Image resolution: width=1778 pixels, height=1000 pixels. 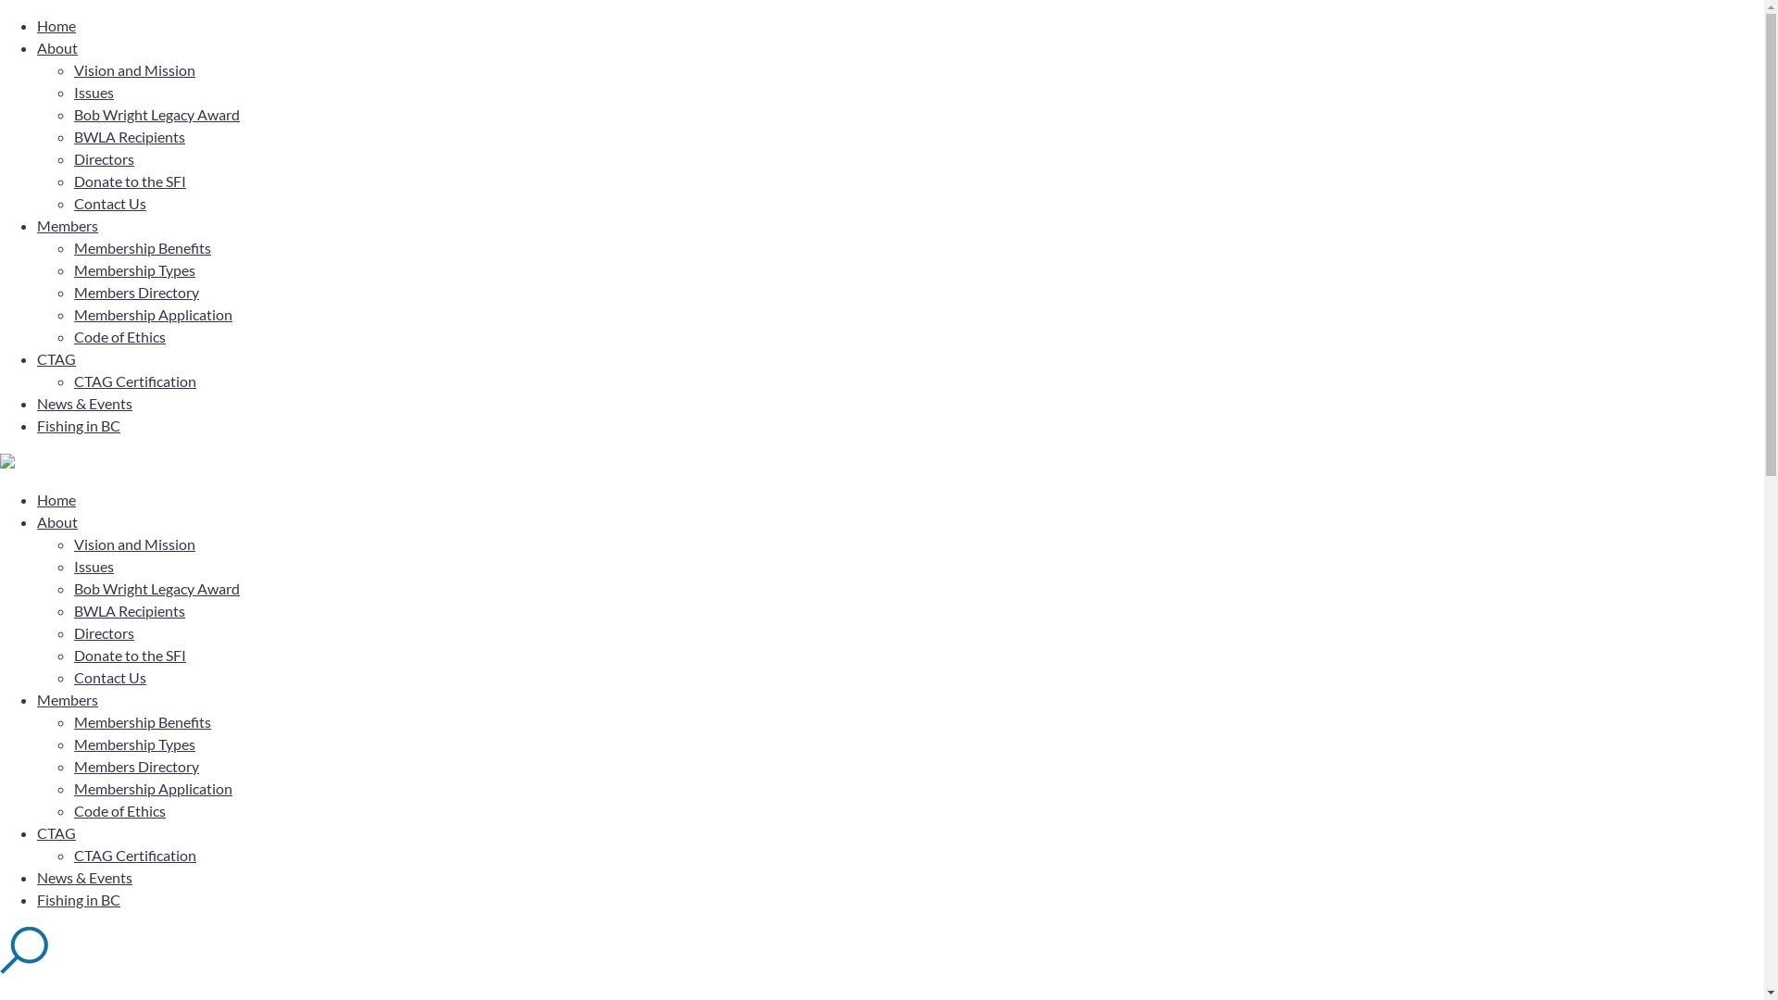 I want to click on BWLA Recipients, so click(x=130, y=137).